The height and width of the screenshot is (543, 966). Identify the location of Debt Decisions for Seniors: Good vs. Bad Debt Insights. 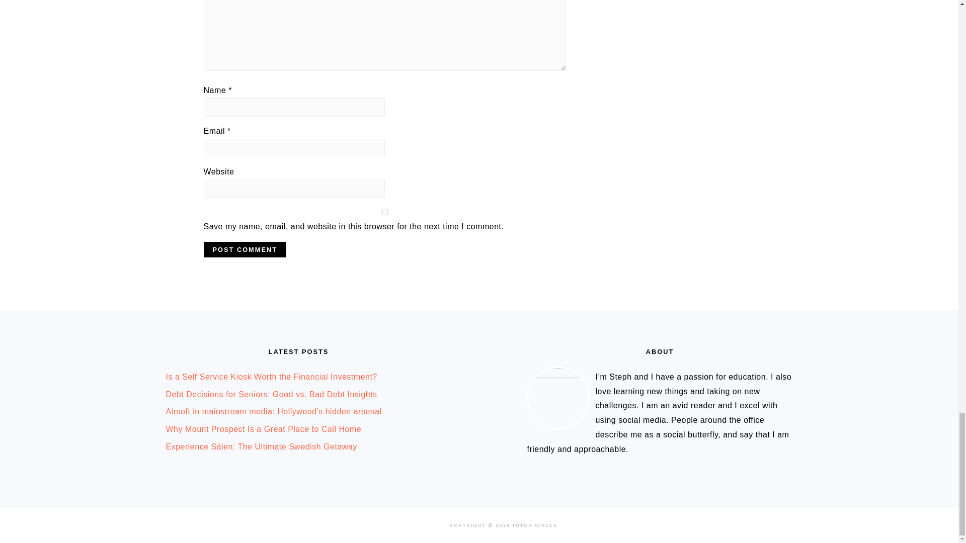
(272, 394).